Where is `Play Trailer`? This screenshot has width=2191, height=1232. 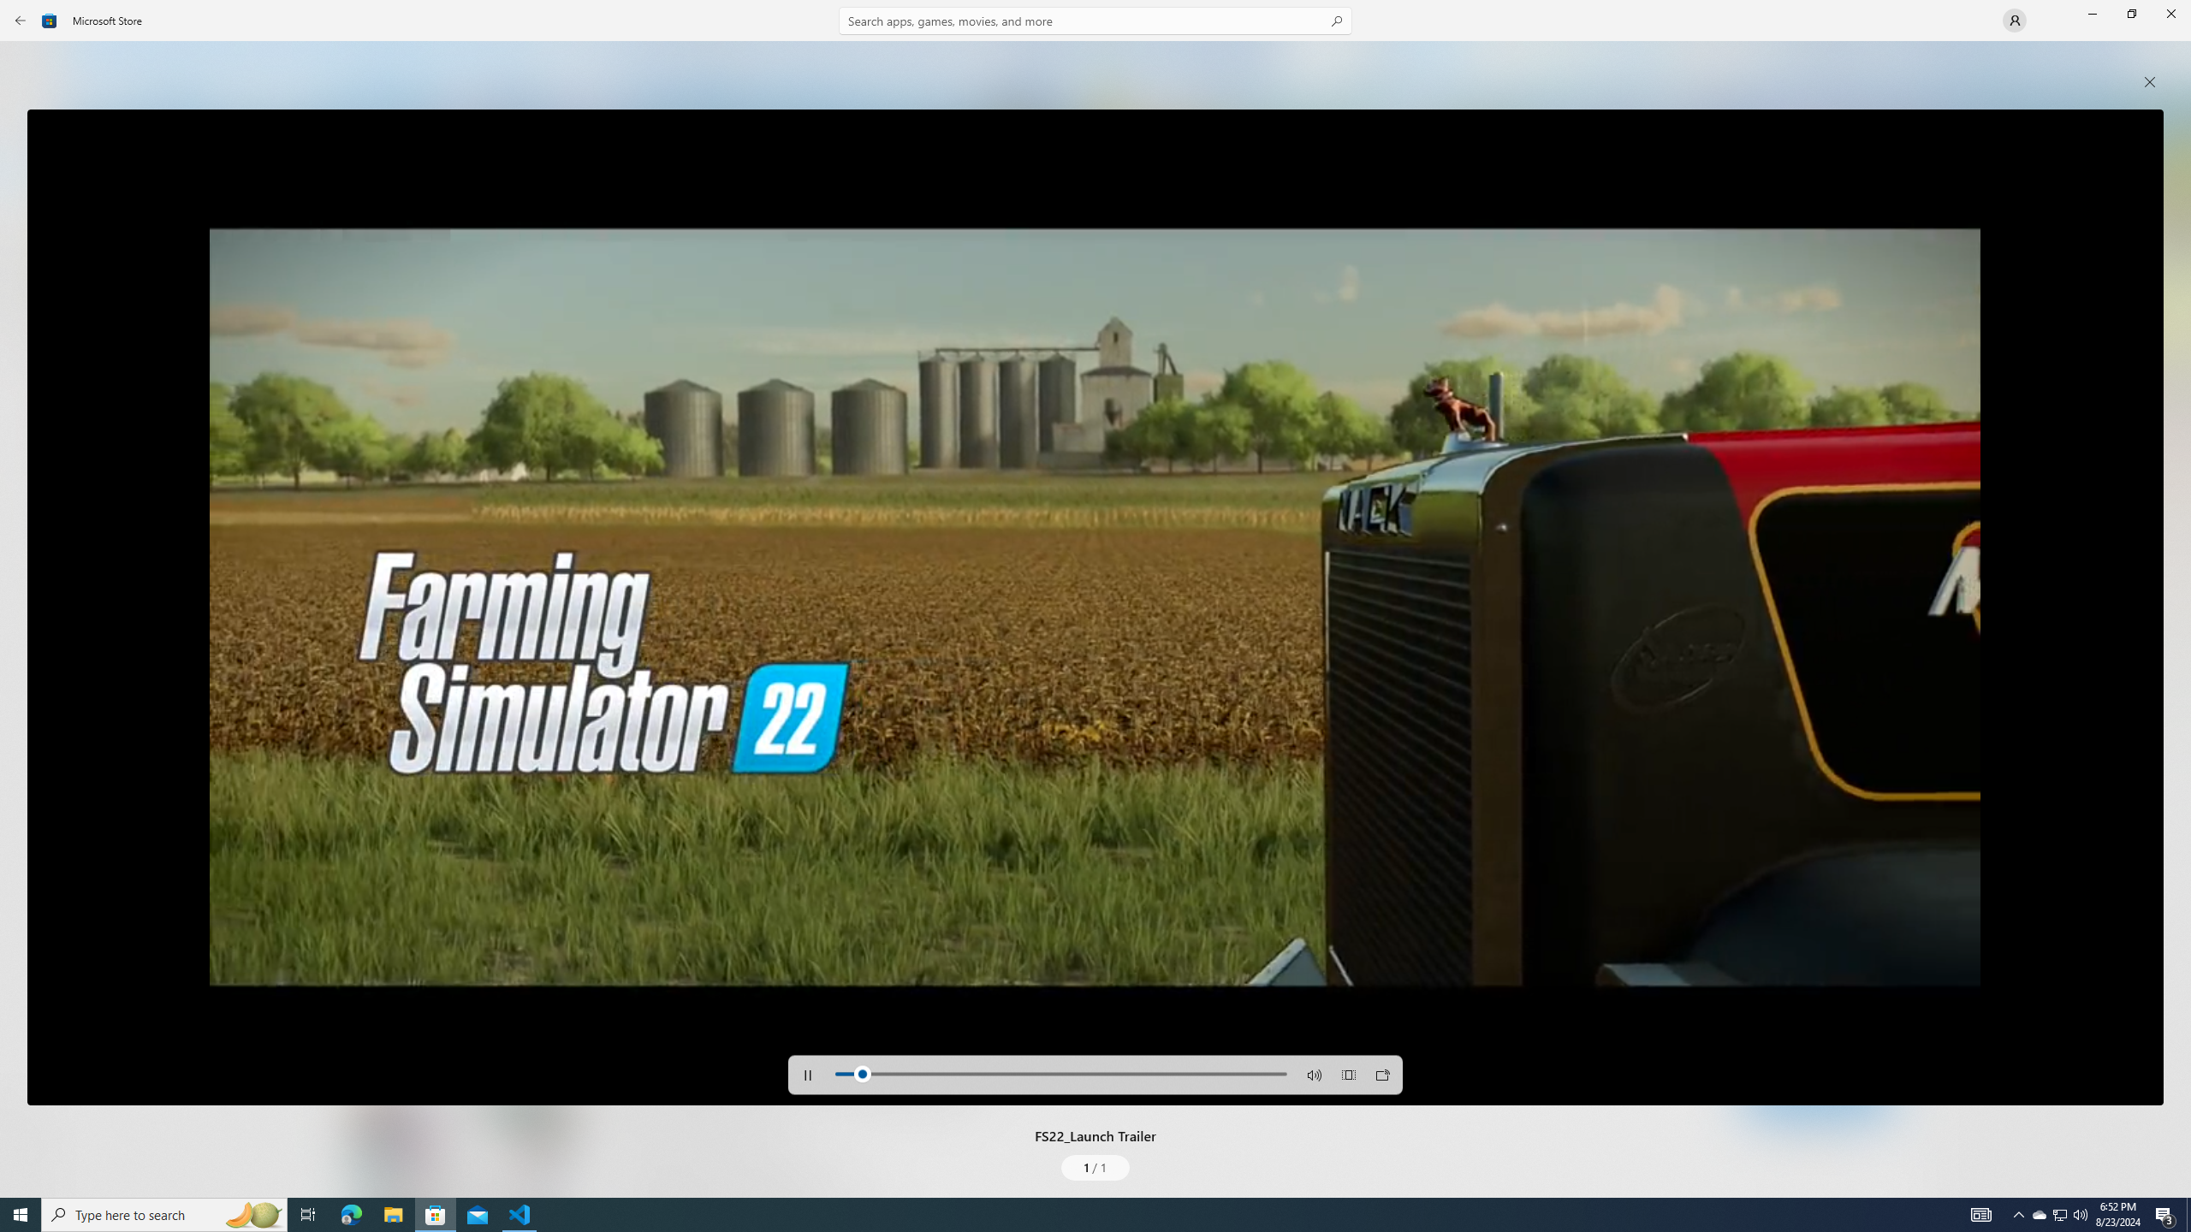
Play Trailer is located at coordinates (433, 866).